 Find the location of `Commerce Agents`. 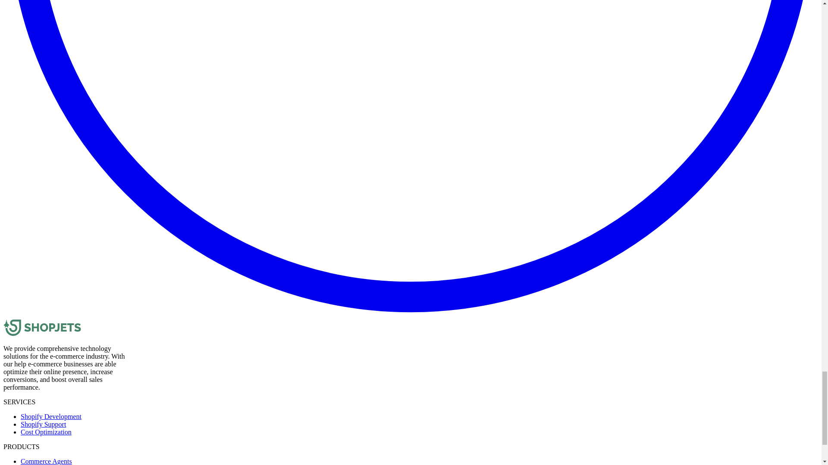

Commerce Agents is located at coordinates (47, 461).